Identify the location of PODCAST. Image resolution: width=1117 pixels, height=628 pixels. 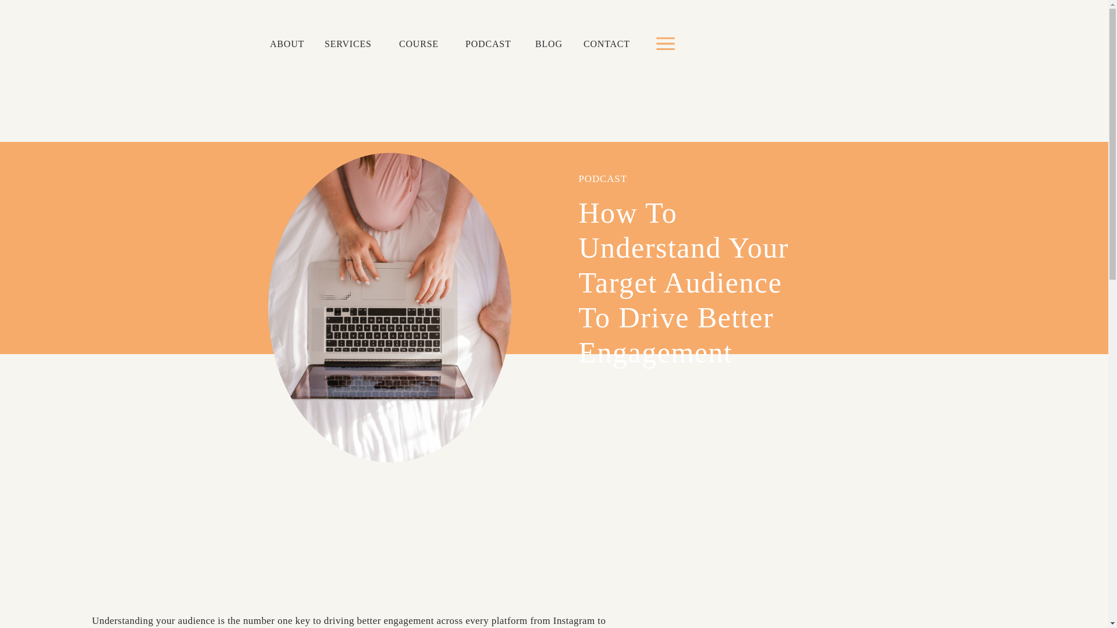
(491, 44).